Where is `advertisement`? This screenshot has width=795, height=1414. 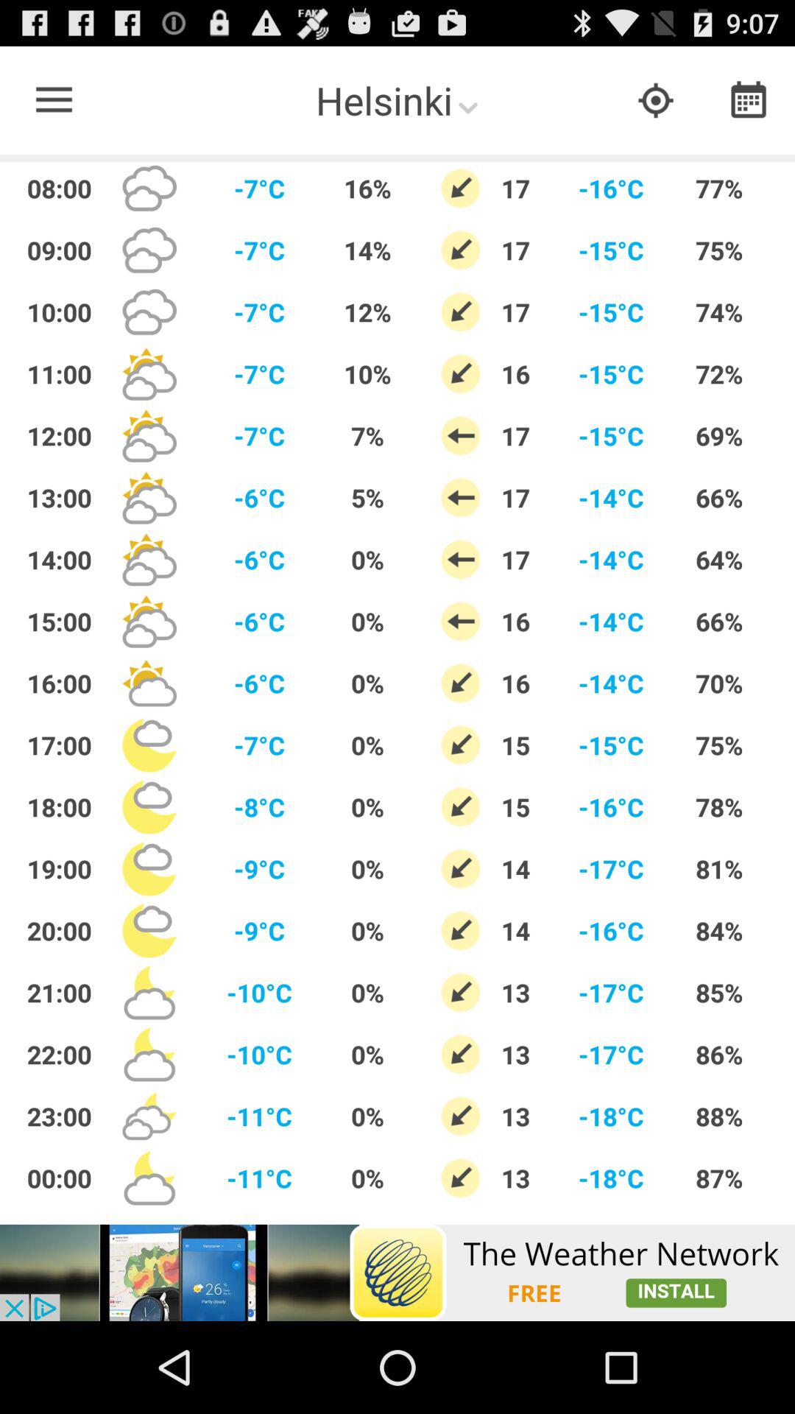
advertisement is located at coordinates (397, 1273).